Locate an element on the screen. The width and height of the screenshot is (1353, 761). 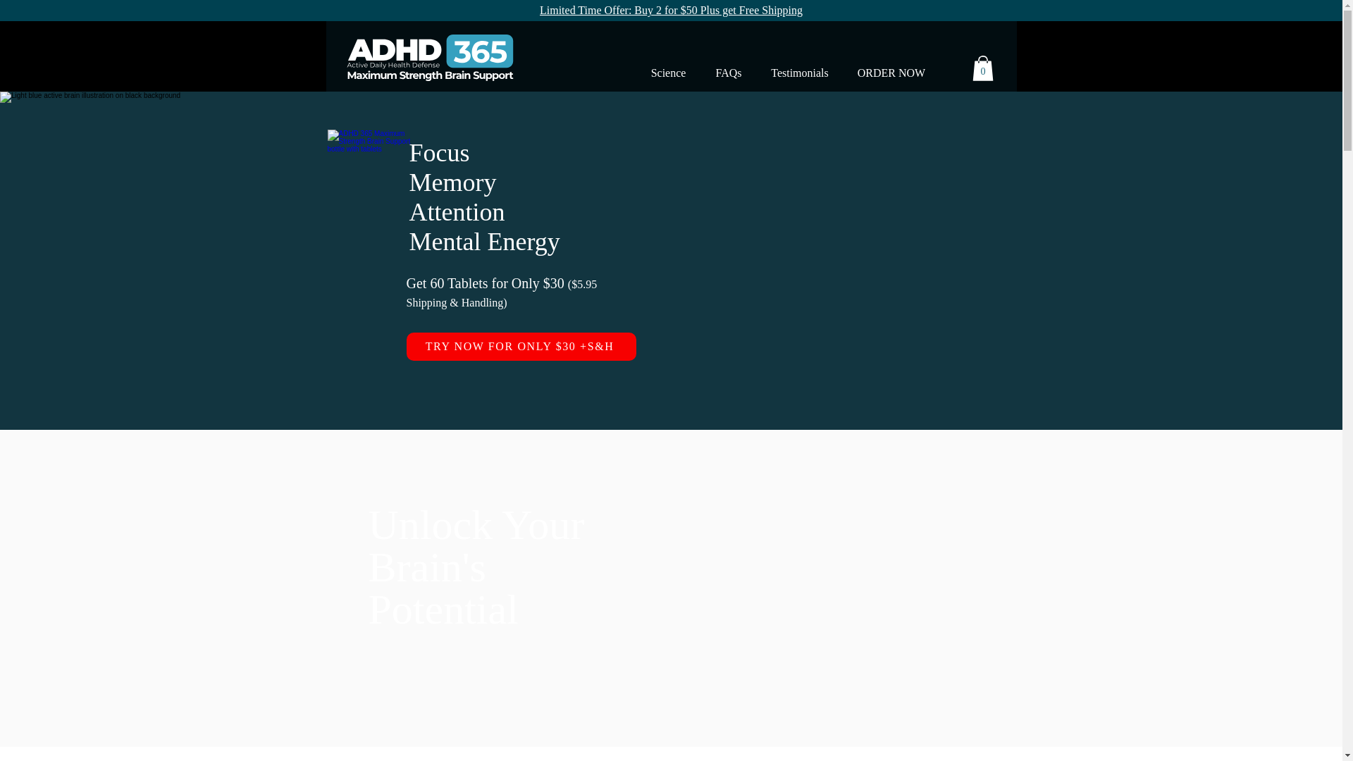
Science is located at coordinates (668, 73).